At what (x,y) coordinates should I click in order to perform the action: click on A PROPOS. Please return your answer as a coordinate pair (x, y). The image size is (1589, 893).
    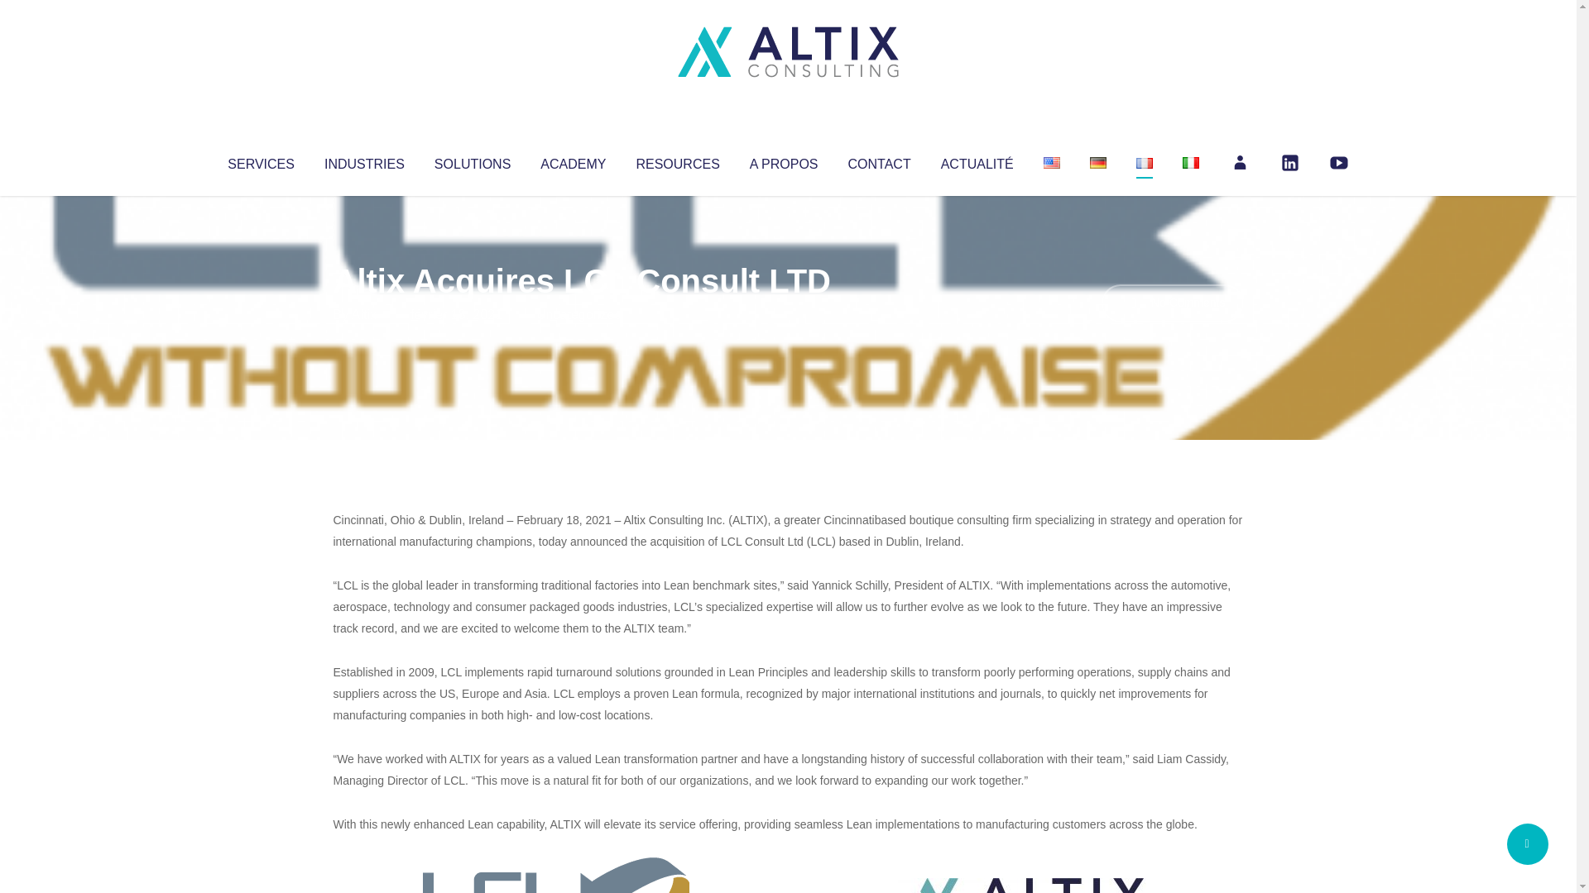
    Looking at the image, I should click on (784, 160).